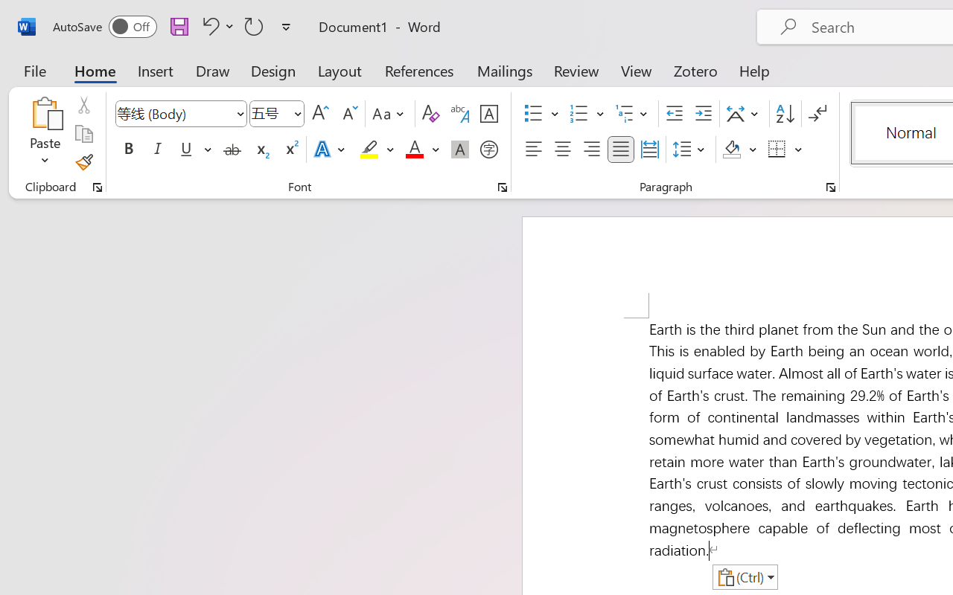 The image size is (953, 595). Describe the element at coordinates (675, 114) in the screenshot. I see `Decrease Indent` at that location.